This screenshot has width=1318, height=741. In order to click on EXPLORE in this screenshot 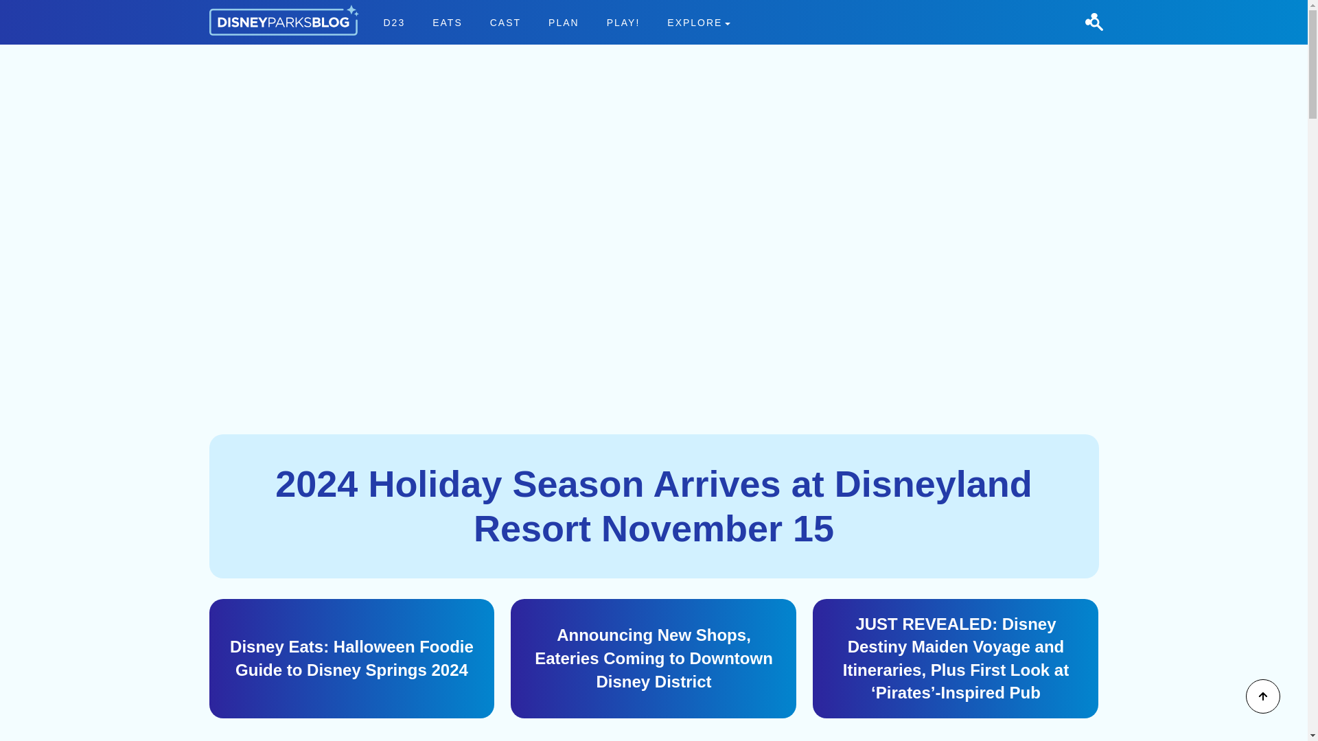, I will do `click(556, 22)`.